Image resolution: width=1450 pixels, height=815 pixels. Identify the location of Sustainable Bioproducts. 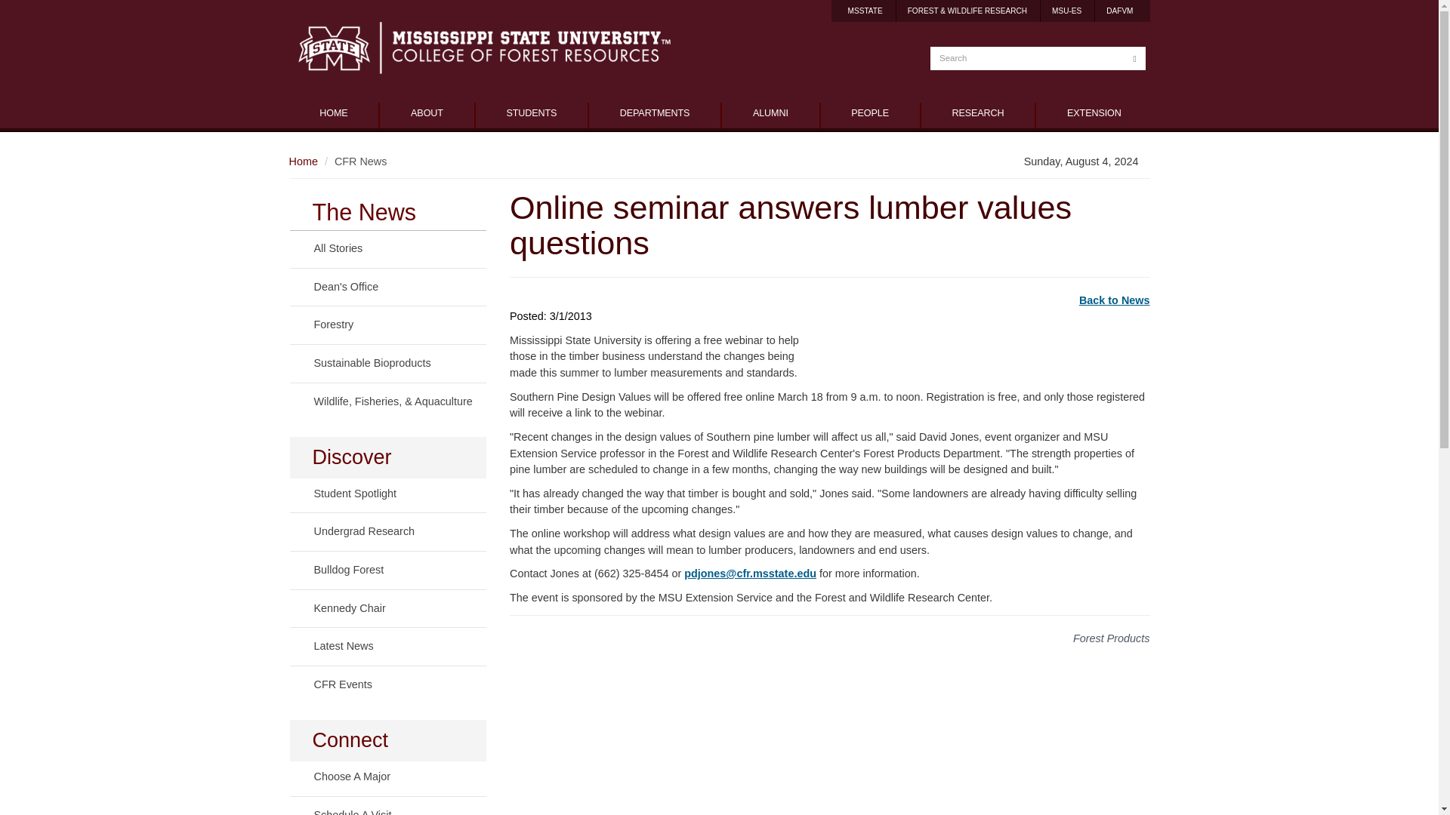
(388, 364).